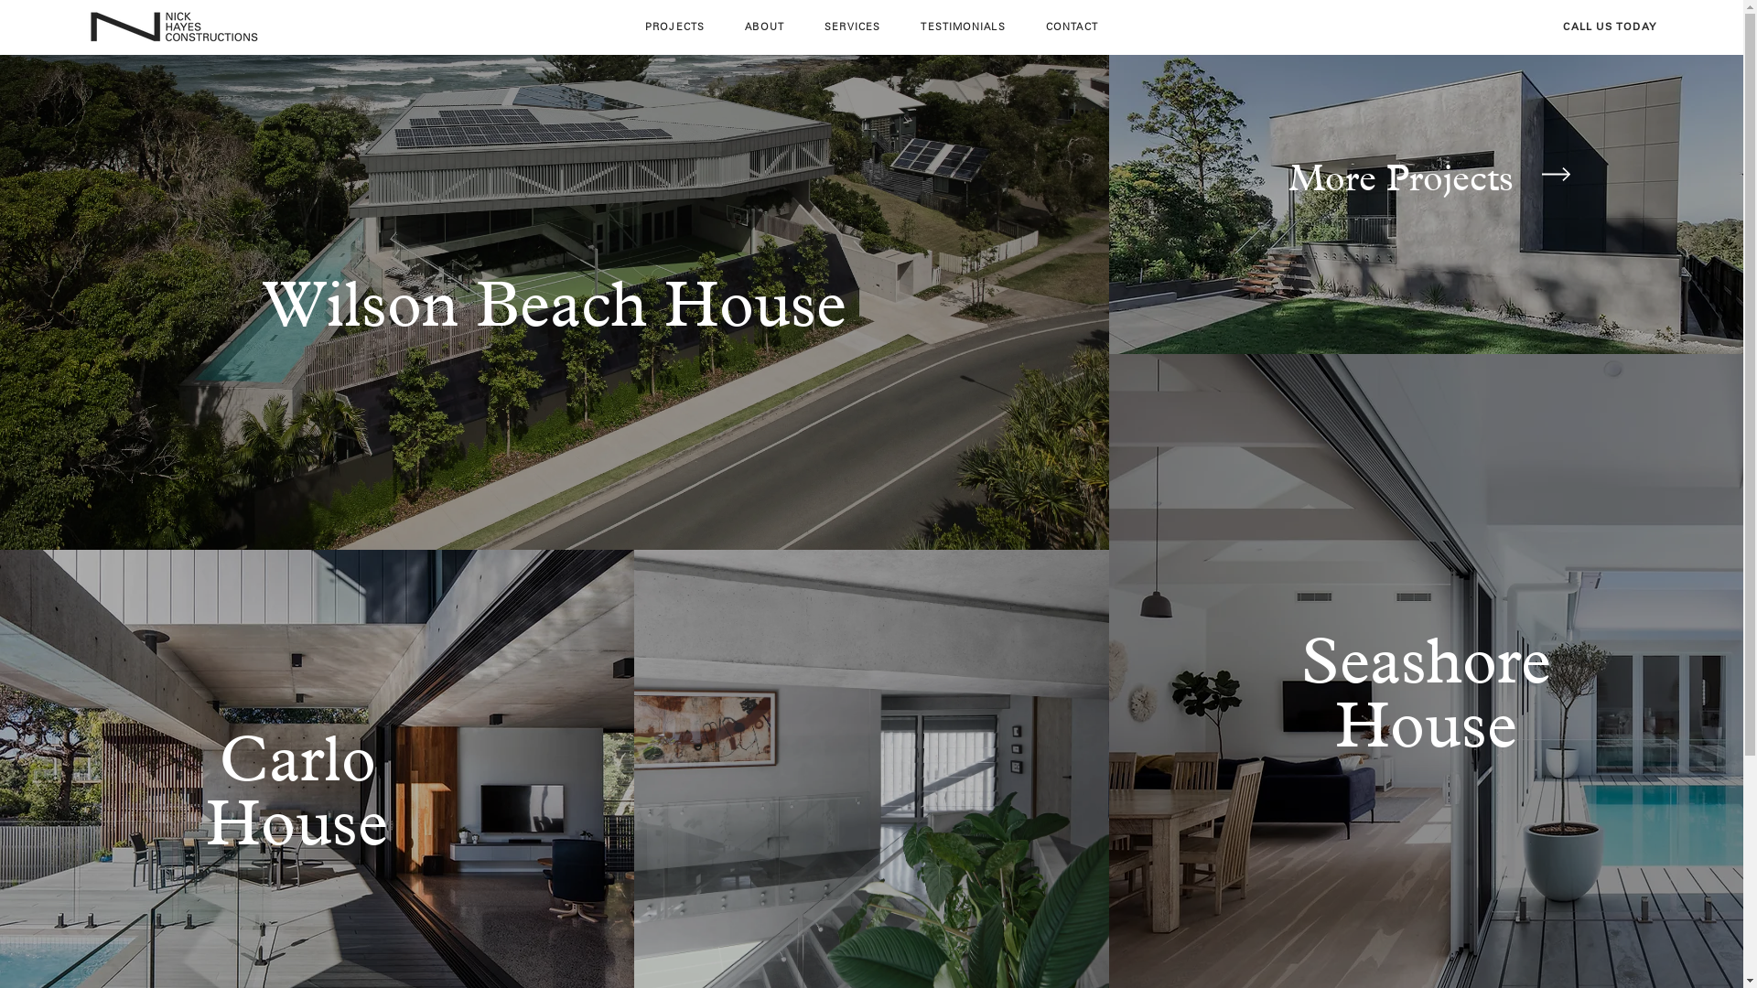 The image size is (1757, 988). What do you see at coordinates (1073, 27) in the screenshot?
I see `CONTACT` at bounding box center [1073, 27].